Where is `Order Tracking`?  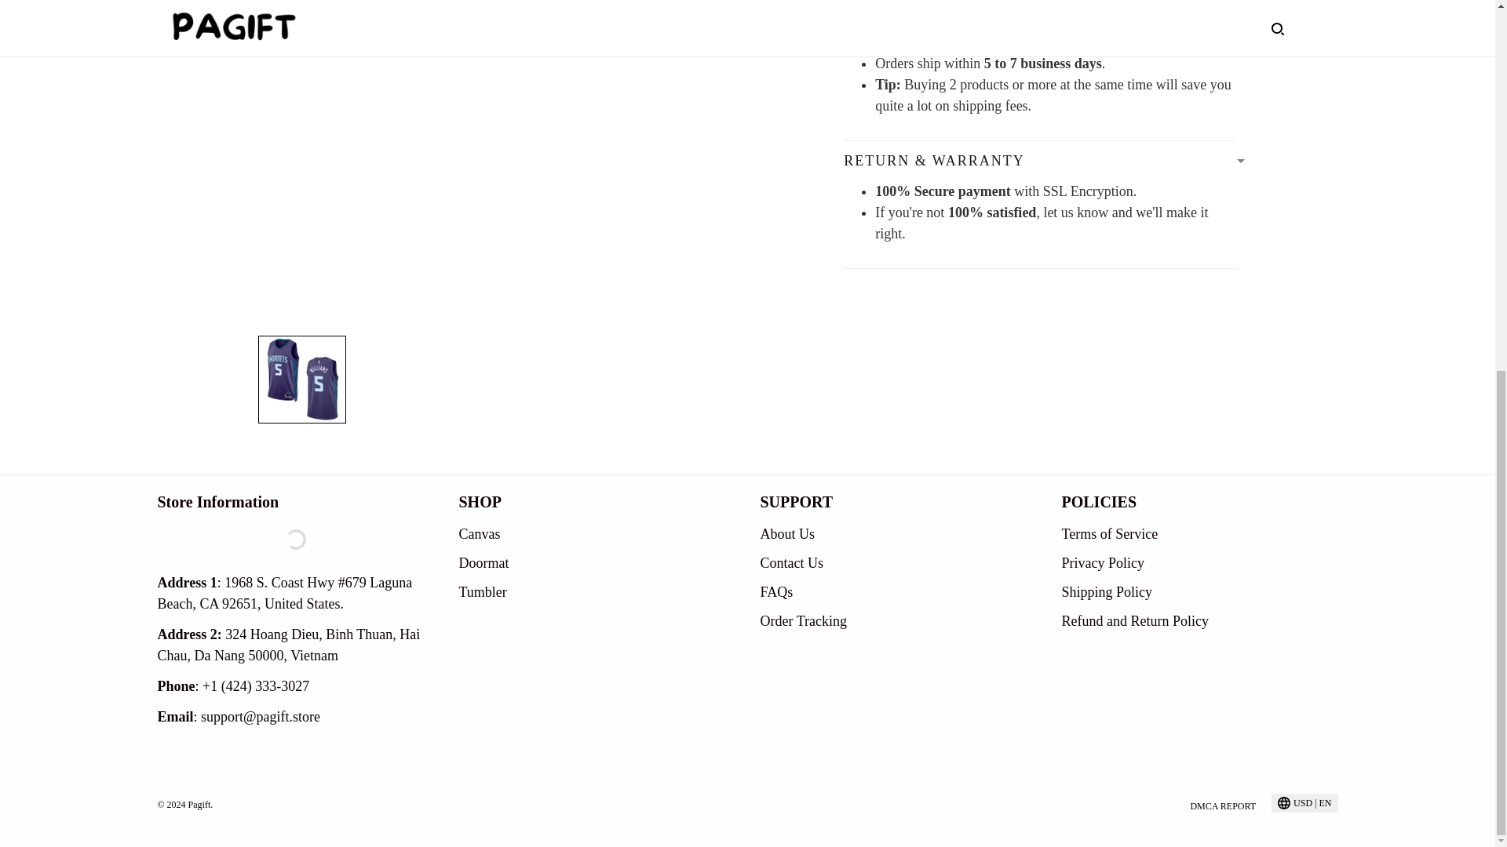 Order Tracking is located at coordinates (803, 621).